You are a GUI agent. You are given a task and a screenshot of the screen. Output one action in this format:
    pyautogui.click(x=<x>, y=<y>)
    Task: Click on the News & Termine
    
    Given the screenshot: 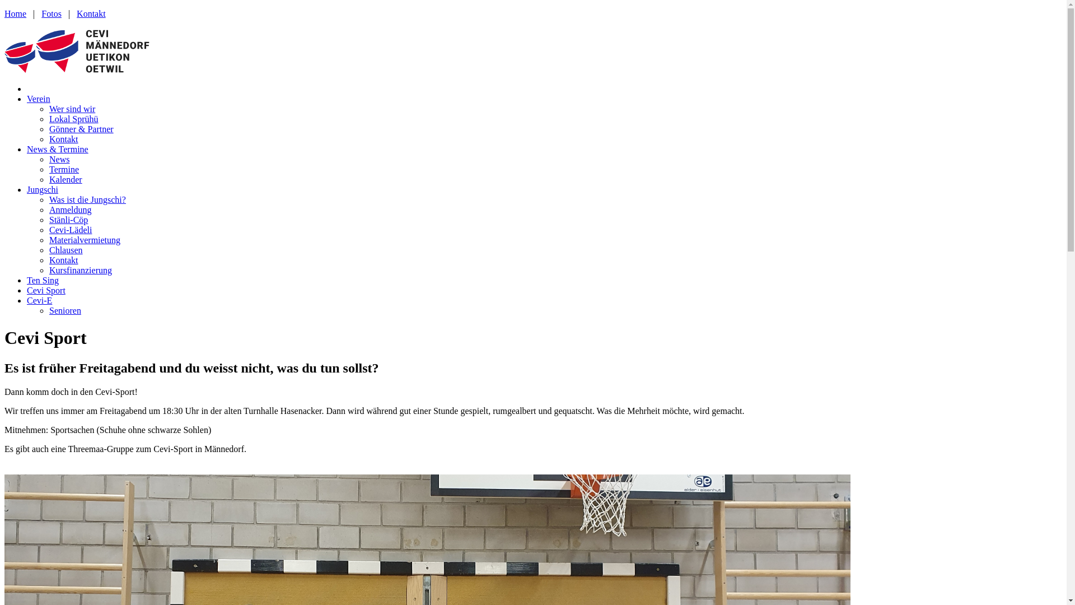 What is the action you would take?
    pyautogui.click(x=58, y=149)
    